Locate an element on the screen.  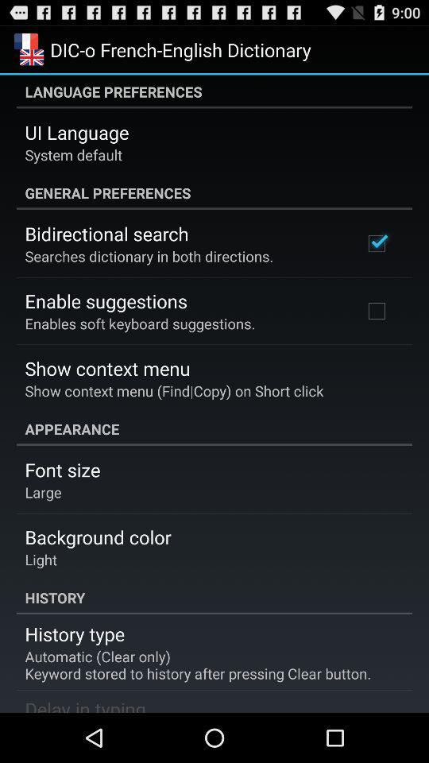
choose the system default icon is located at coordinates (73, 154).